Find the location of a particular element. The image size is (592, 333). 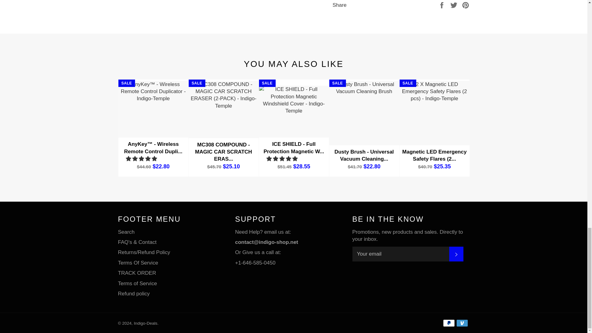

Tweet on Twitter is located at coordinates (454, 5).